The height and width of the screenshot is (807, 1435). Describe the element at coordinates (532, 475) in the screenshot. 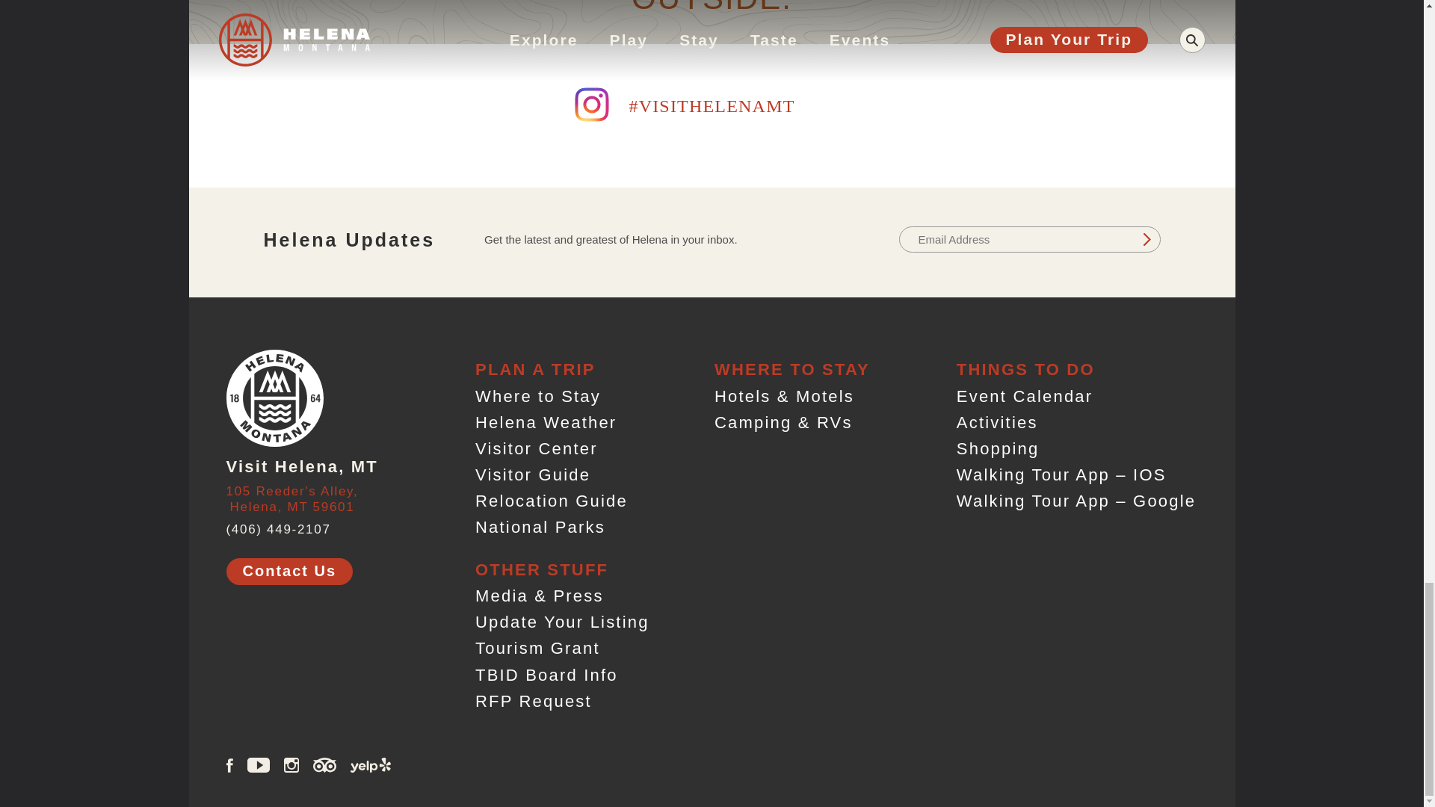

I see `Where to Stay` at that location.